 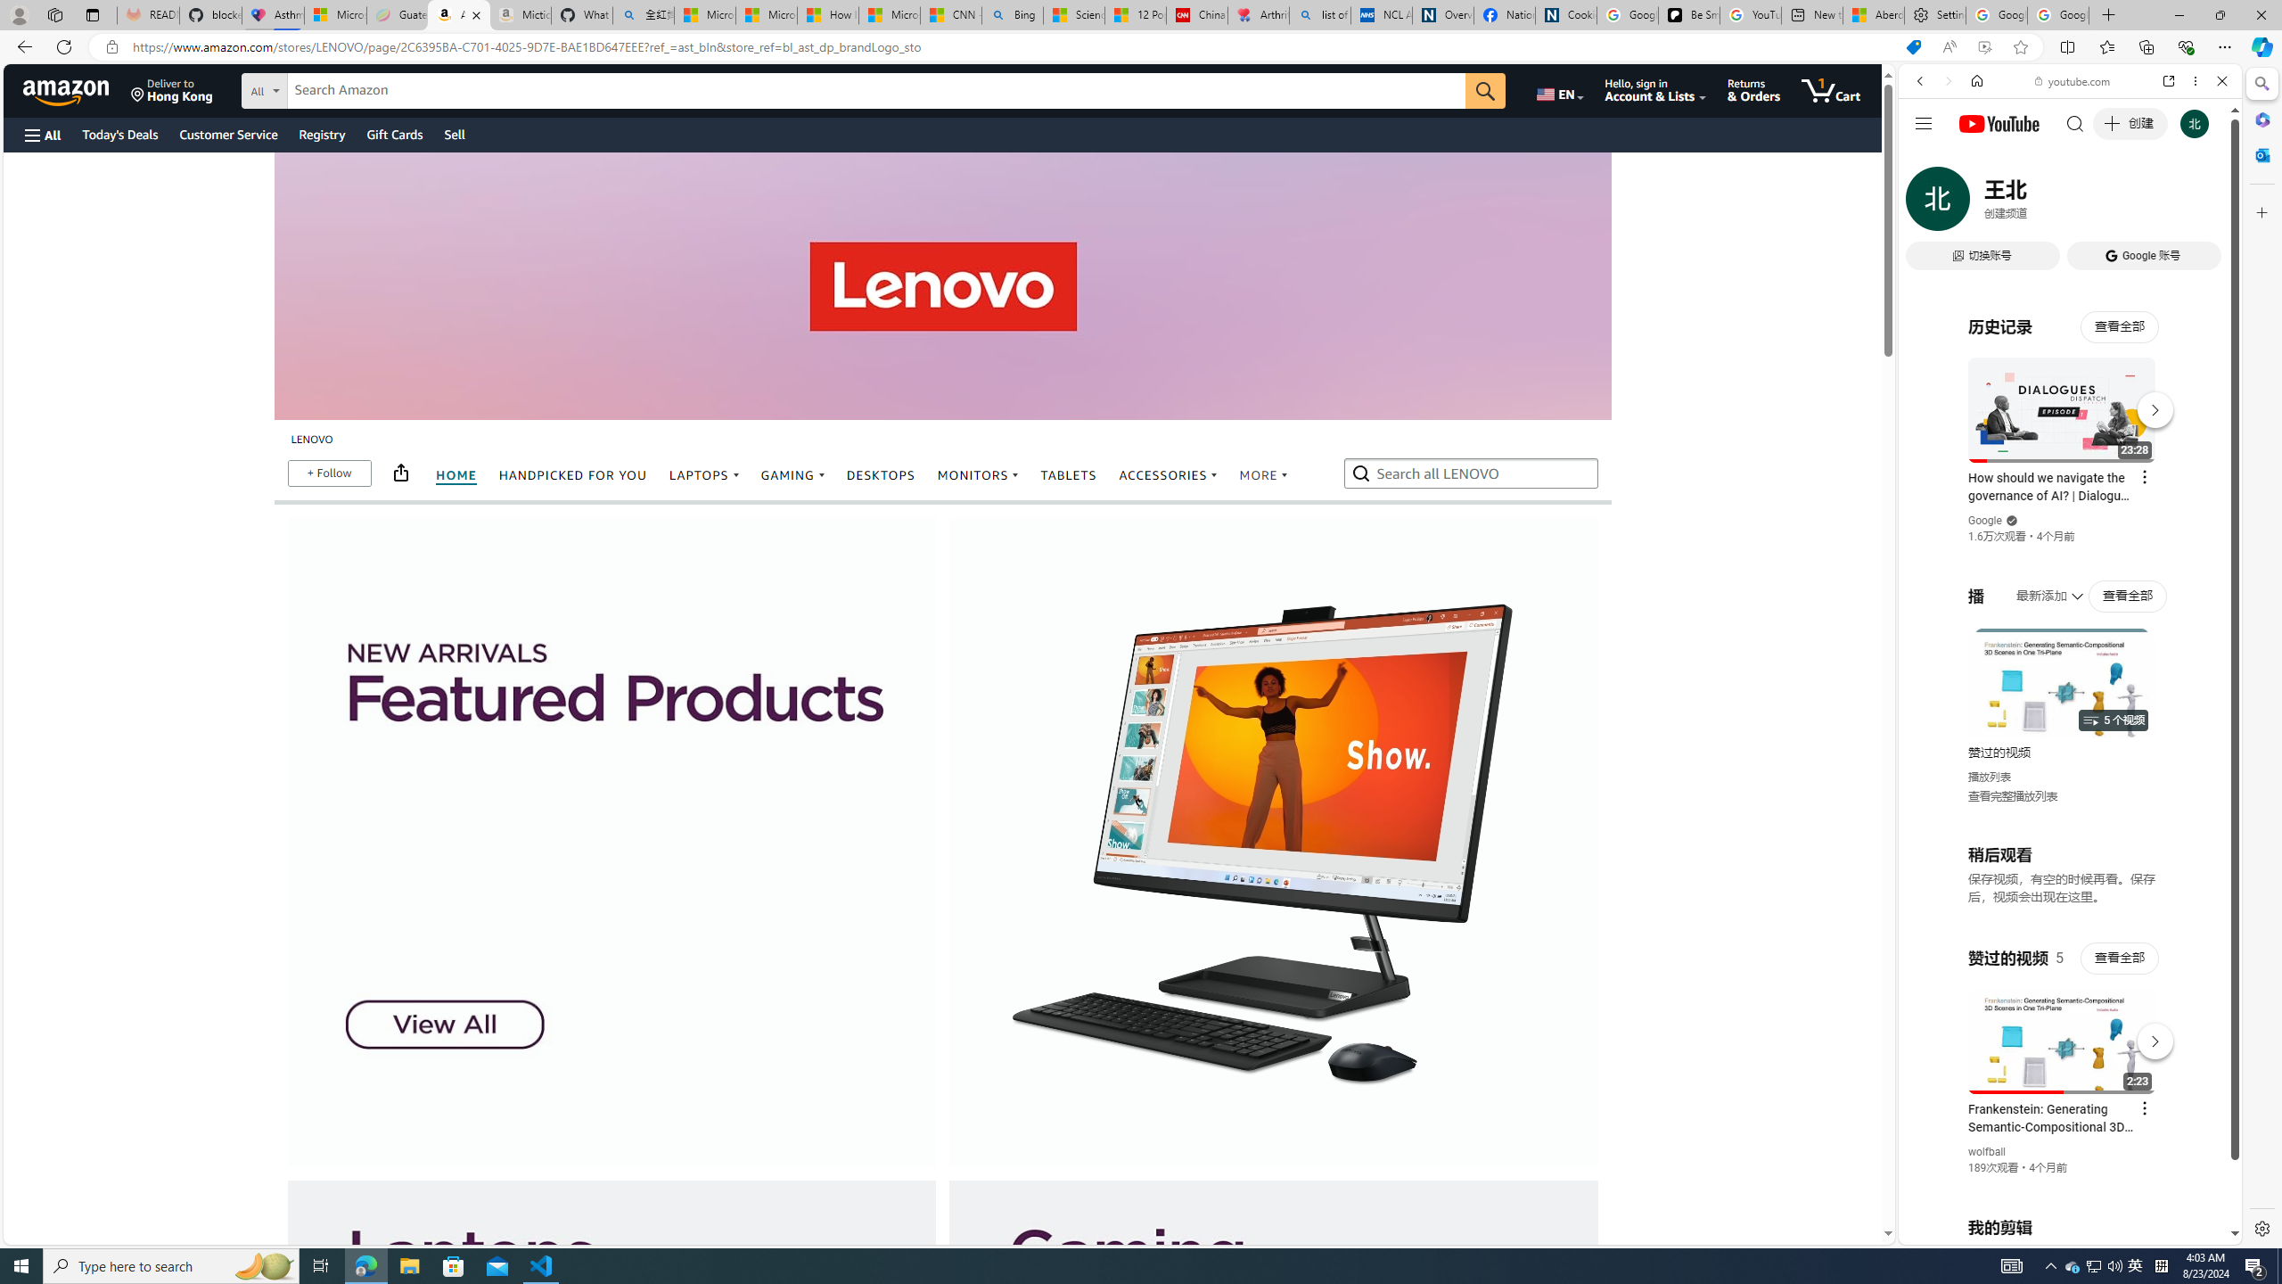 What do you see at coordinates (1984, 47) in the screenshot?
I see `Enhance video` at bounding box center [1984, 47].